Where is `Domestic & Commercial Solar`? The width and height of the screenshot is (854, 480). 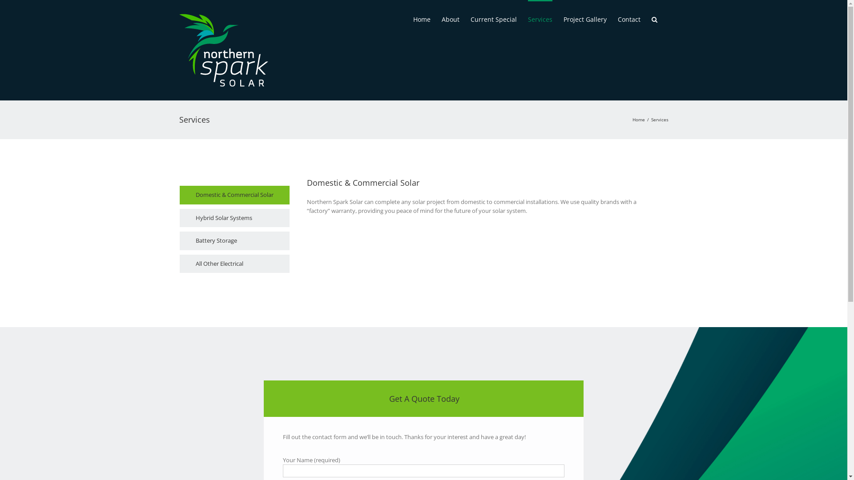
Domestic & Commercial Solar is located at coordinates (235, 195).